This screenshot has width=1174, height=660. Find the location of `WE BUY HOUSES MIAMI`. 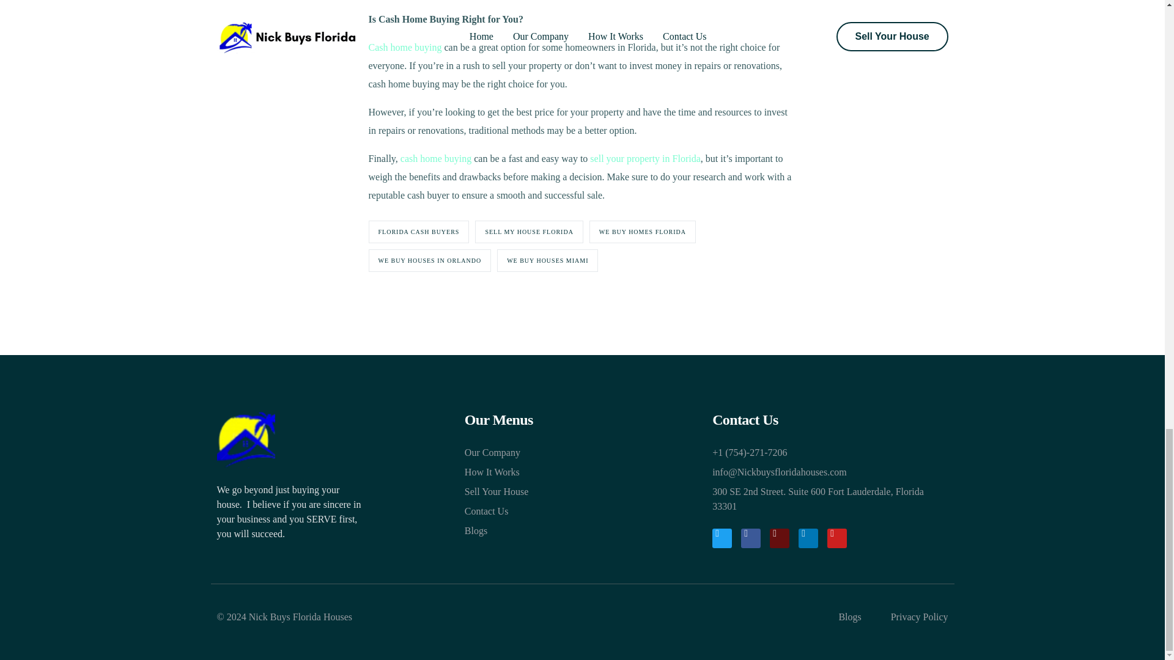

WE BUY HOUSES MIAMI is located at coordinates (547, 260).